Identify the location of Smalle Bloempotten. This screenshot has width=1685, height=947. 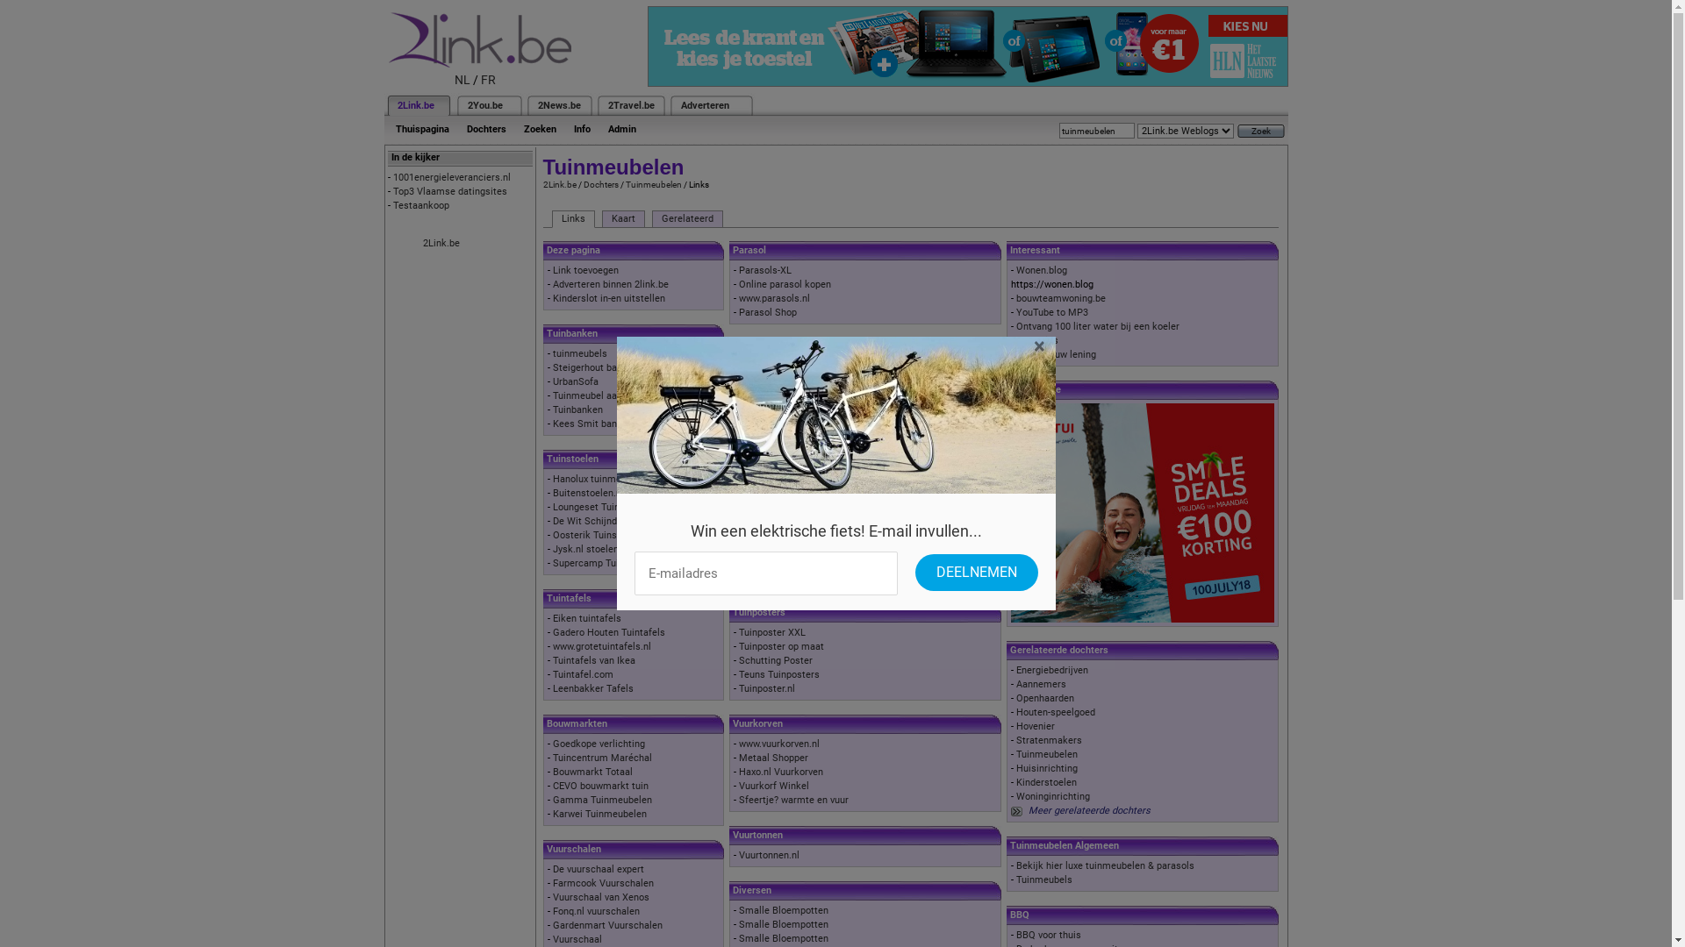
(784, 910).